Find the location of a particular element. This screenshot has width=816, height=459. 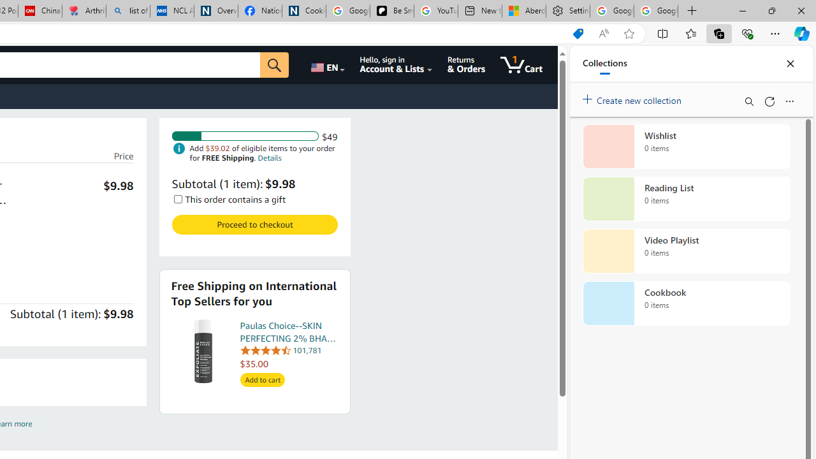

Be Smart | creating Science videos | Patreon is located at coordinates (391, 11).